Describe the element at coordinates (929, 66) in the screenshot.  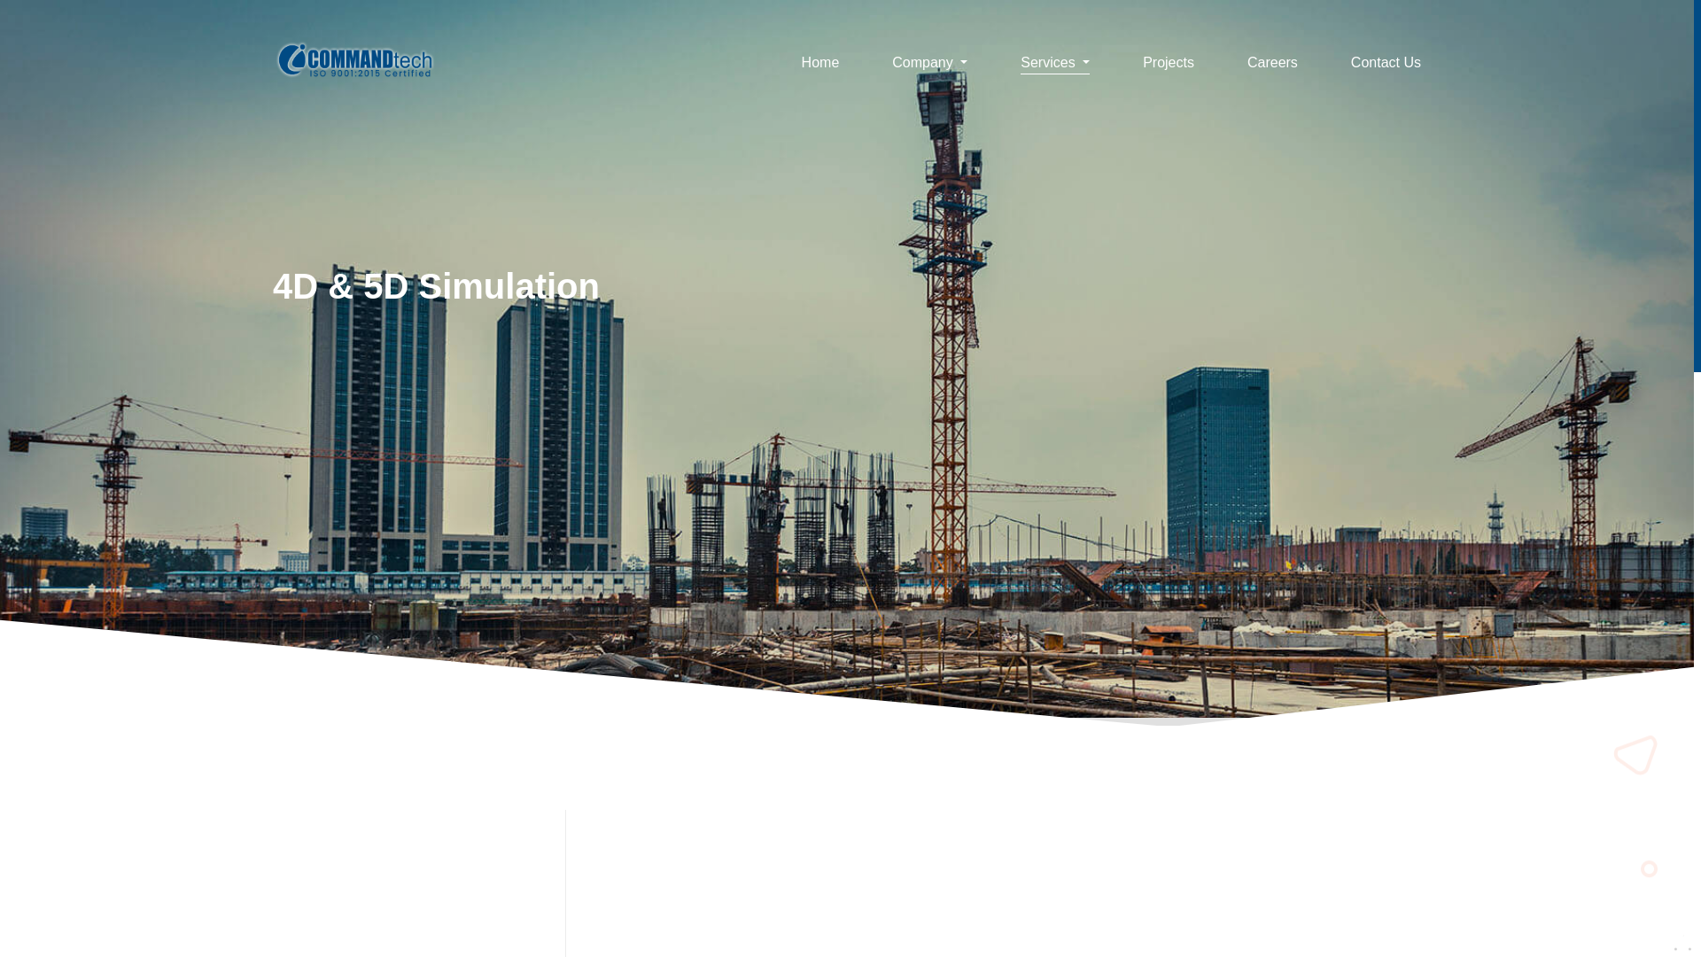
I see `Company` at that location.